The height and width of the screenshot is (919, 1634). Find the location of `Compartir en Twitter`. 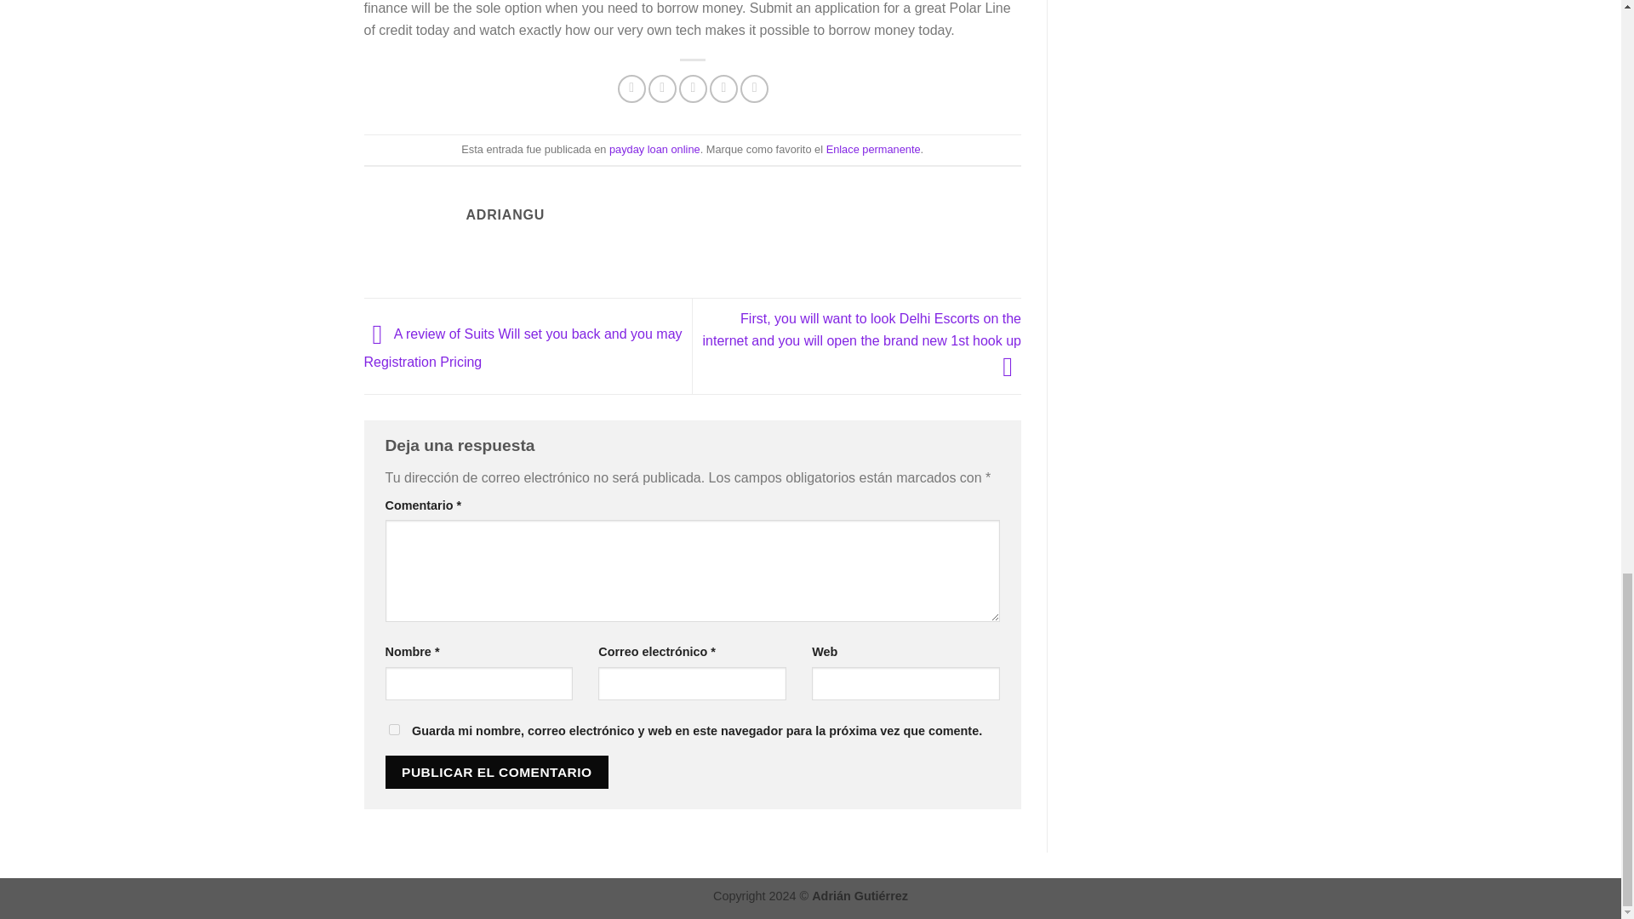

Compartir en Twitter is located at coordinates (662, 88).